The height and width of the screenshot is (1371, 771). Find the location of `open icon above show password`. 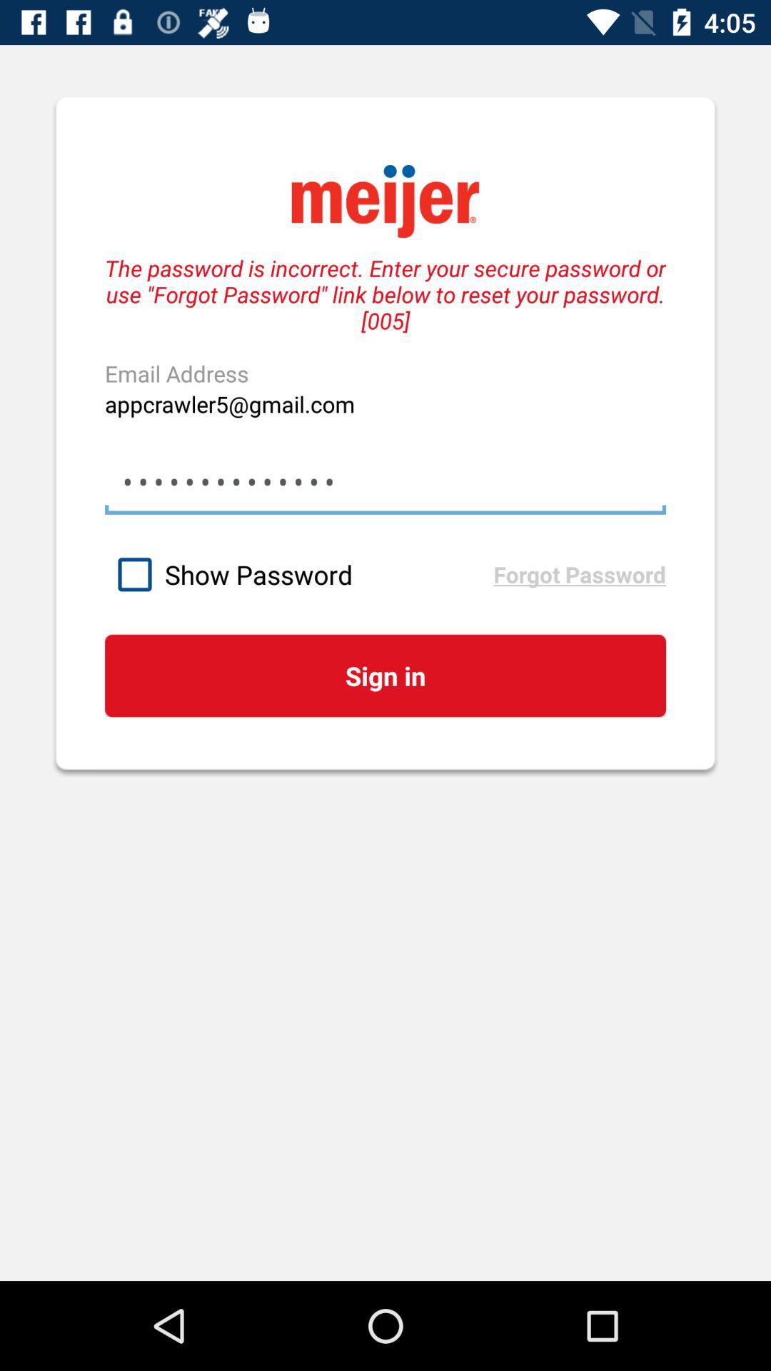

open icon above show password is located at coordinates (385, 481).